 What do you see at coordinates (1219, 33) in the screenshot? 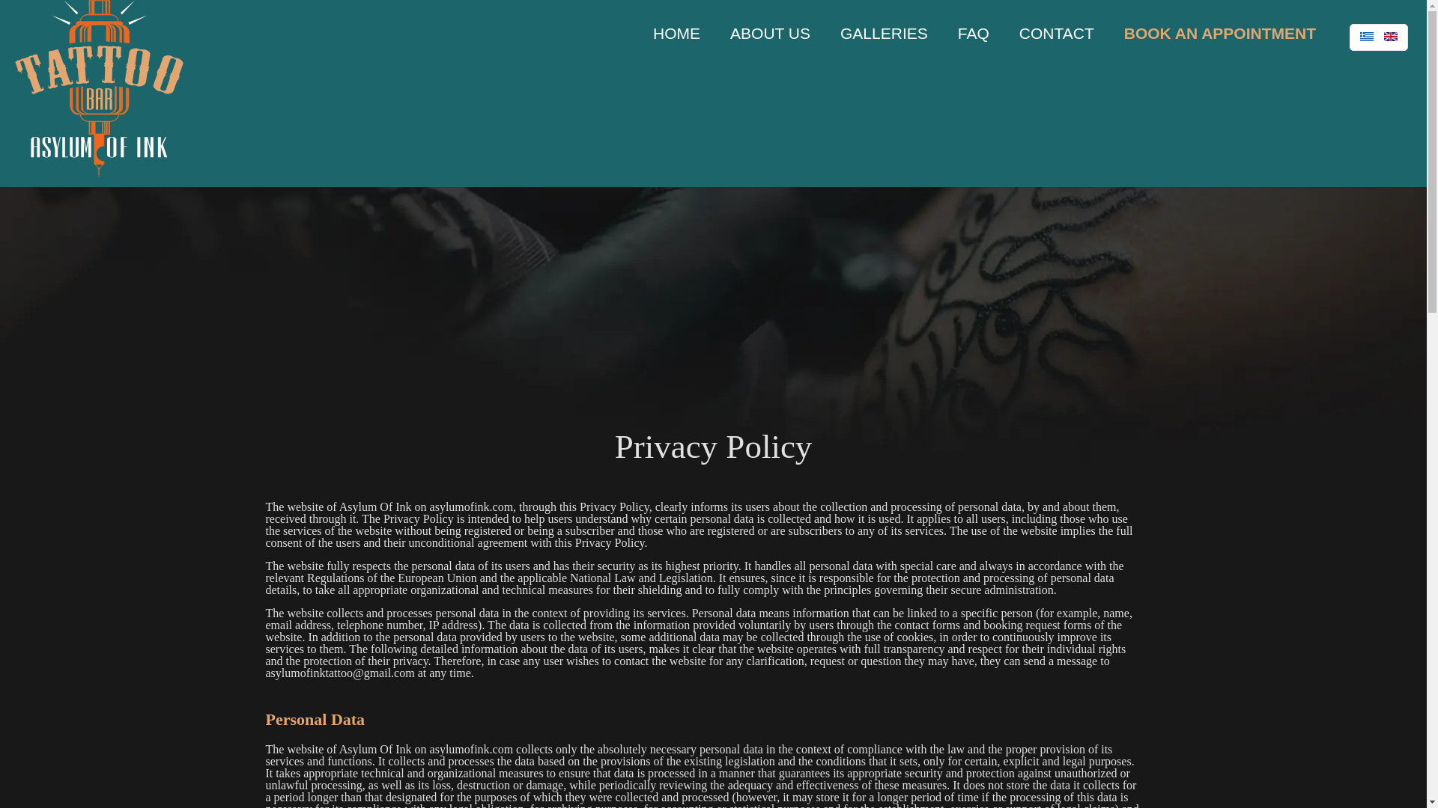
I see `BOOK AN APPOINTMENT` at bounding box center [1219, 33].